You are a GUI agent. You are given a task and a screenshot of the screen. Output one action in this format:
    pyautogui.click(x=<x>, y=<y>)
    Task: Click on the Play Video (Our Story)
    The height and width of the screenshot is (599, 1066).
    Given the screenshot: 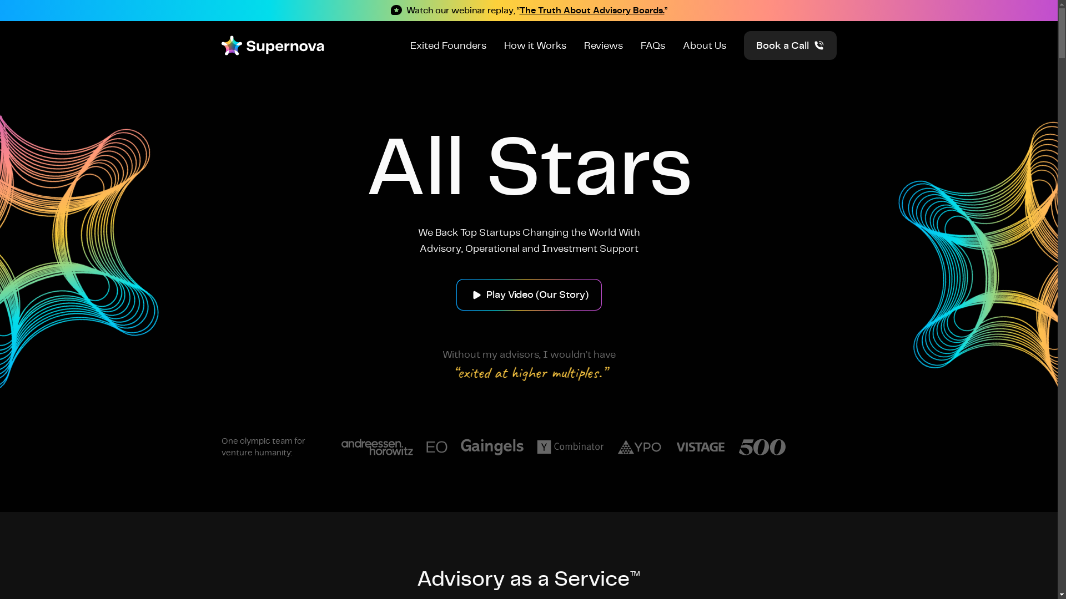 What is the action you would take?
    pyautogui.click(x=529, y=294)
    